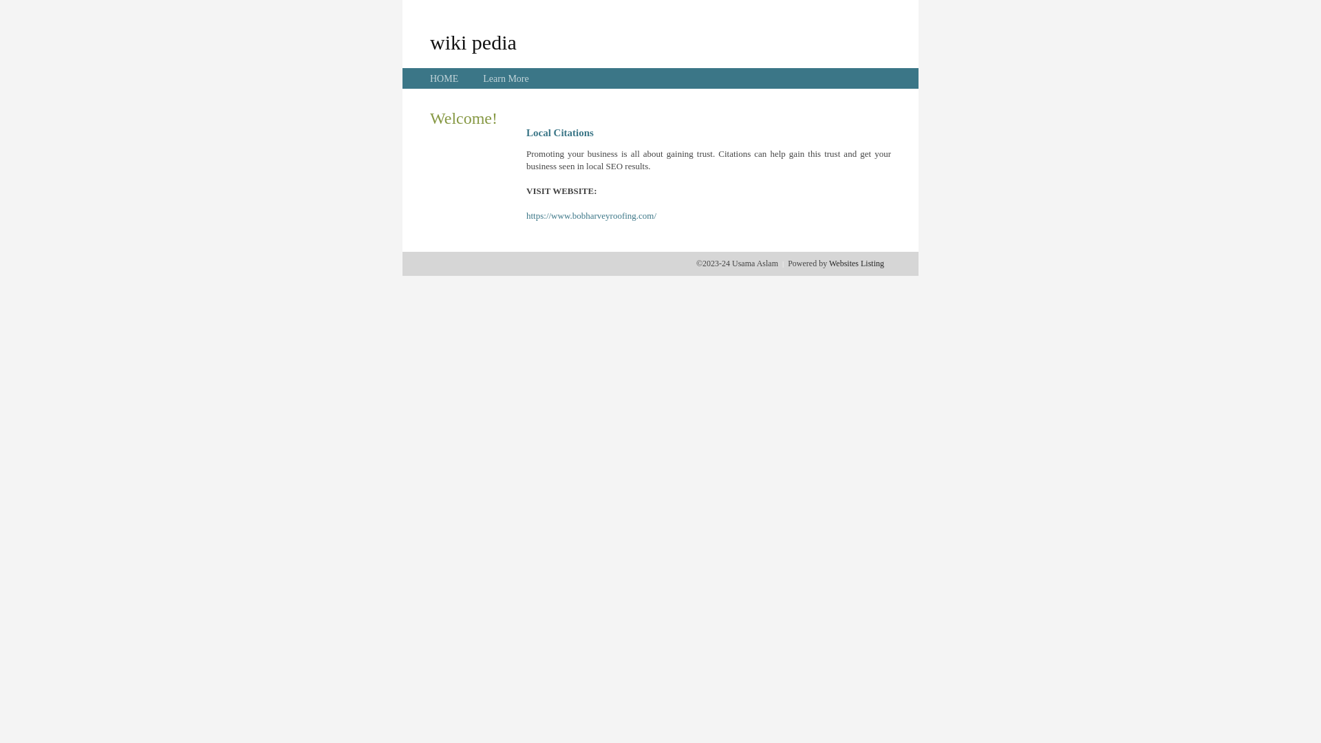 The height and width of the screenshot is (743, 1321). I want to click on Learn More, so click(506, 78).